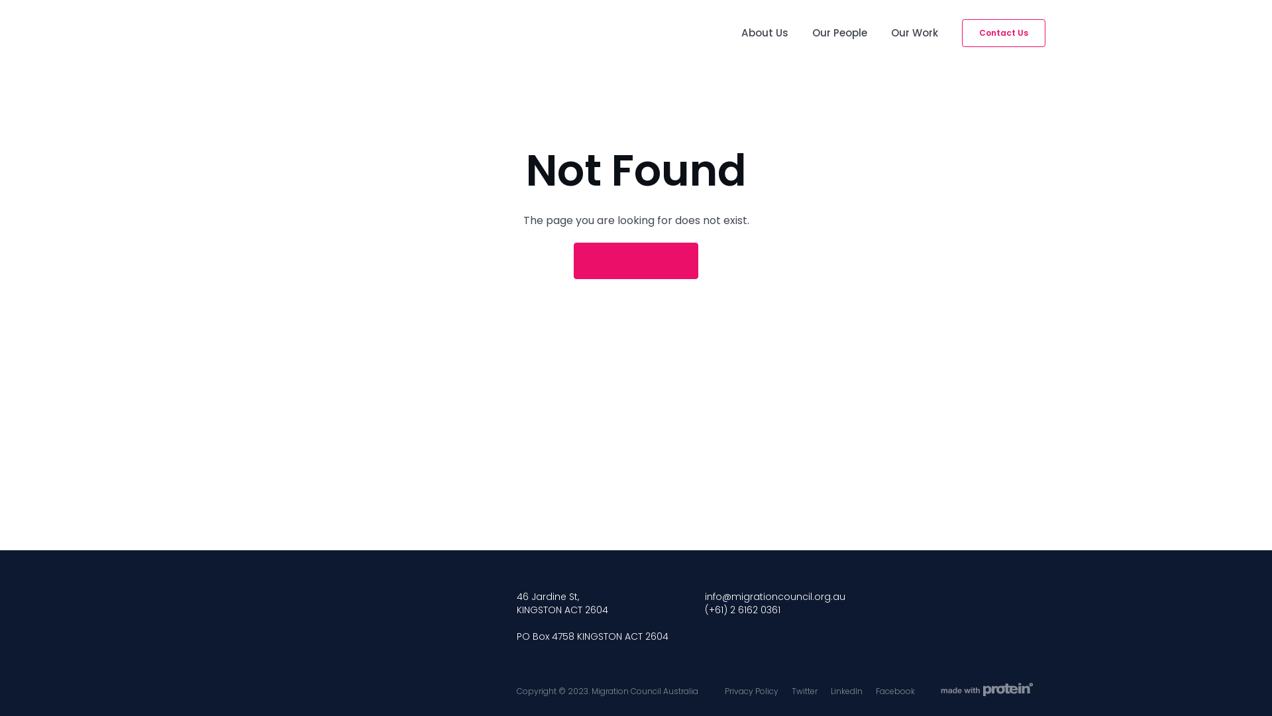 Image resolution: width=1272 pixels, height=716 pixels. What do you see at coordinates (1004, 33) in the screenshot?
I see `Contact Us` at bounding box center [1004, 33].